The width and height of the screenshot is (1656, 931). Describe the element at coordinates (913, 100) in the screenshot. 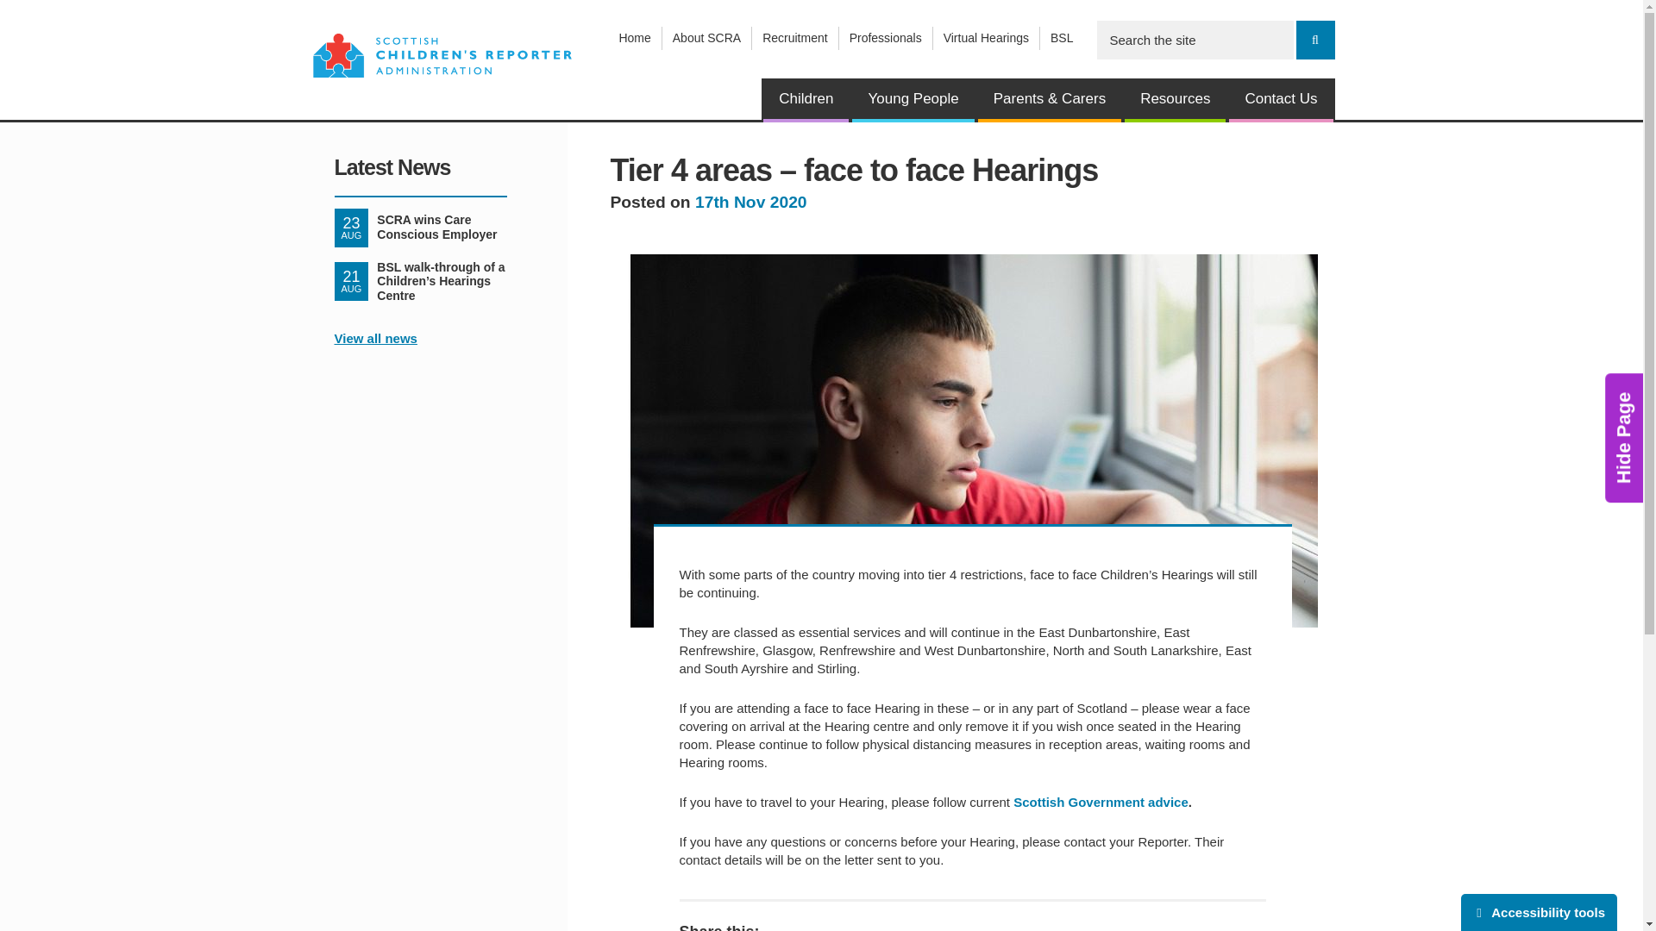

I see `Resources` at that location.